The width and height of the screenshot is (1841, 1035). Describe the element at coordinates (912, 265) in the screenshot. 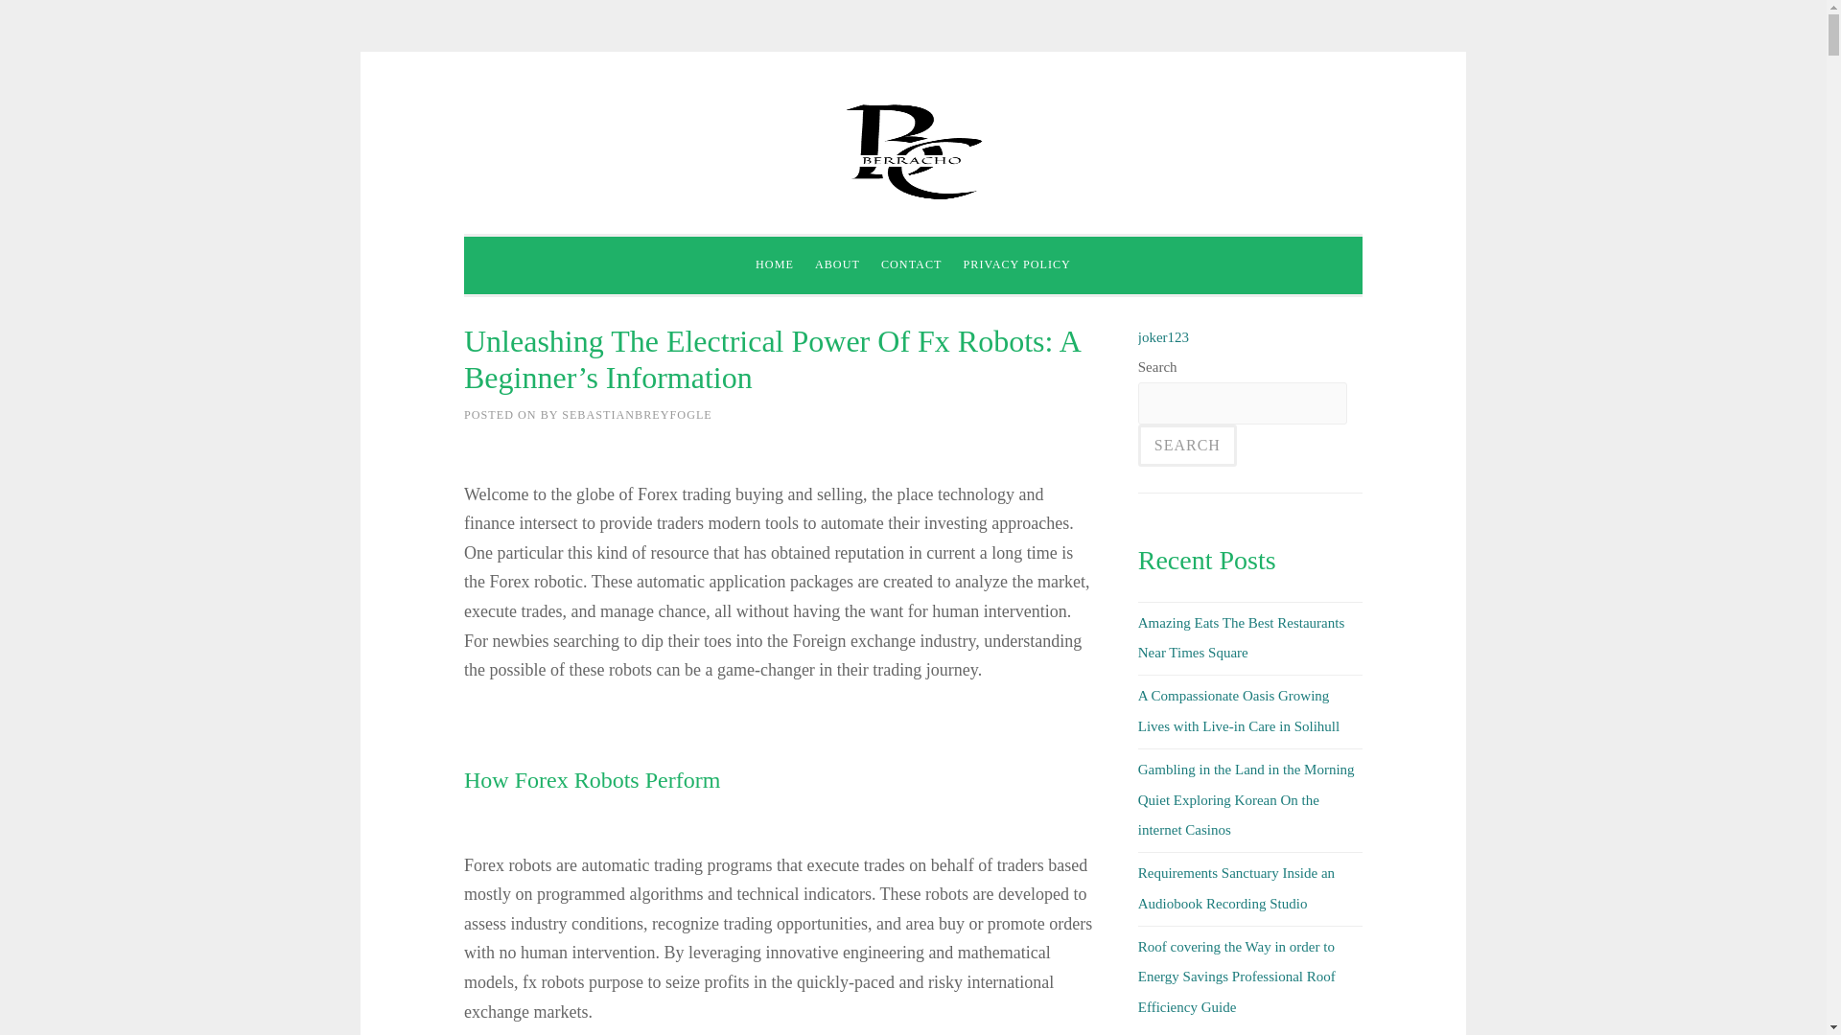

I see `CONTACT` at that location.